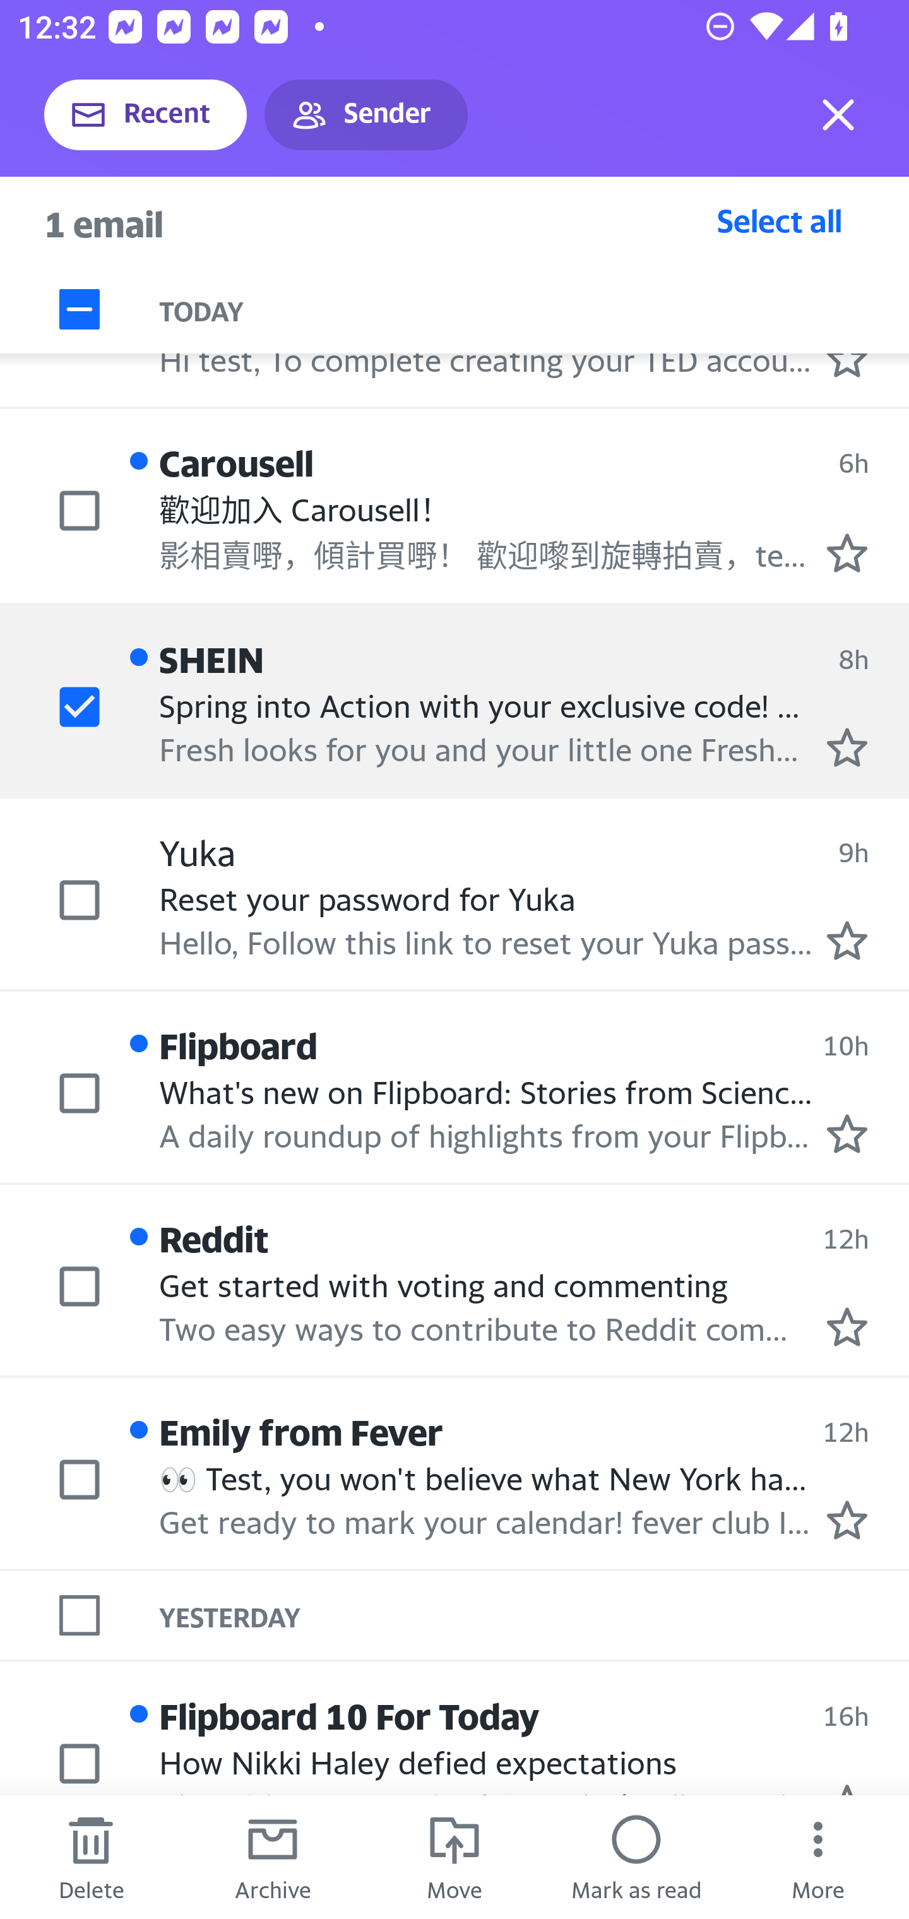  I want to click on Exit selection mode, so click(838, 115).